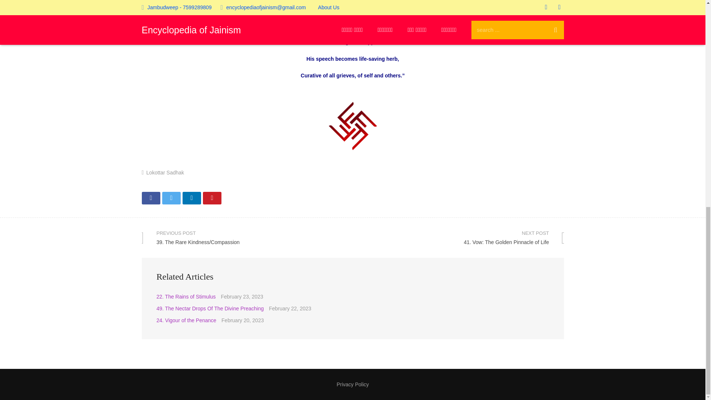 The image size is (711, 400). I want to click on Share this, so click(458, 237).